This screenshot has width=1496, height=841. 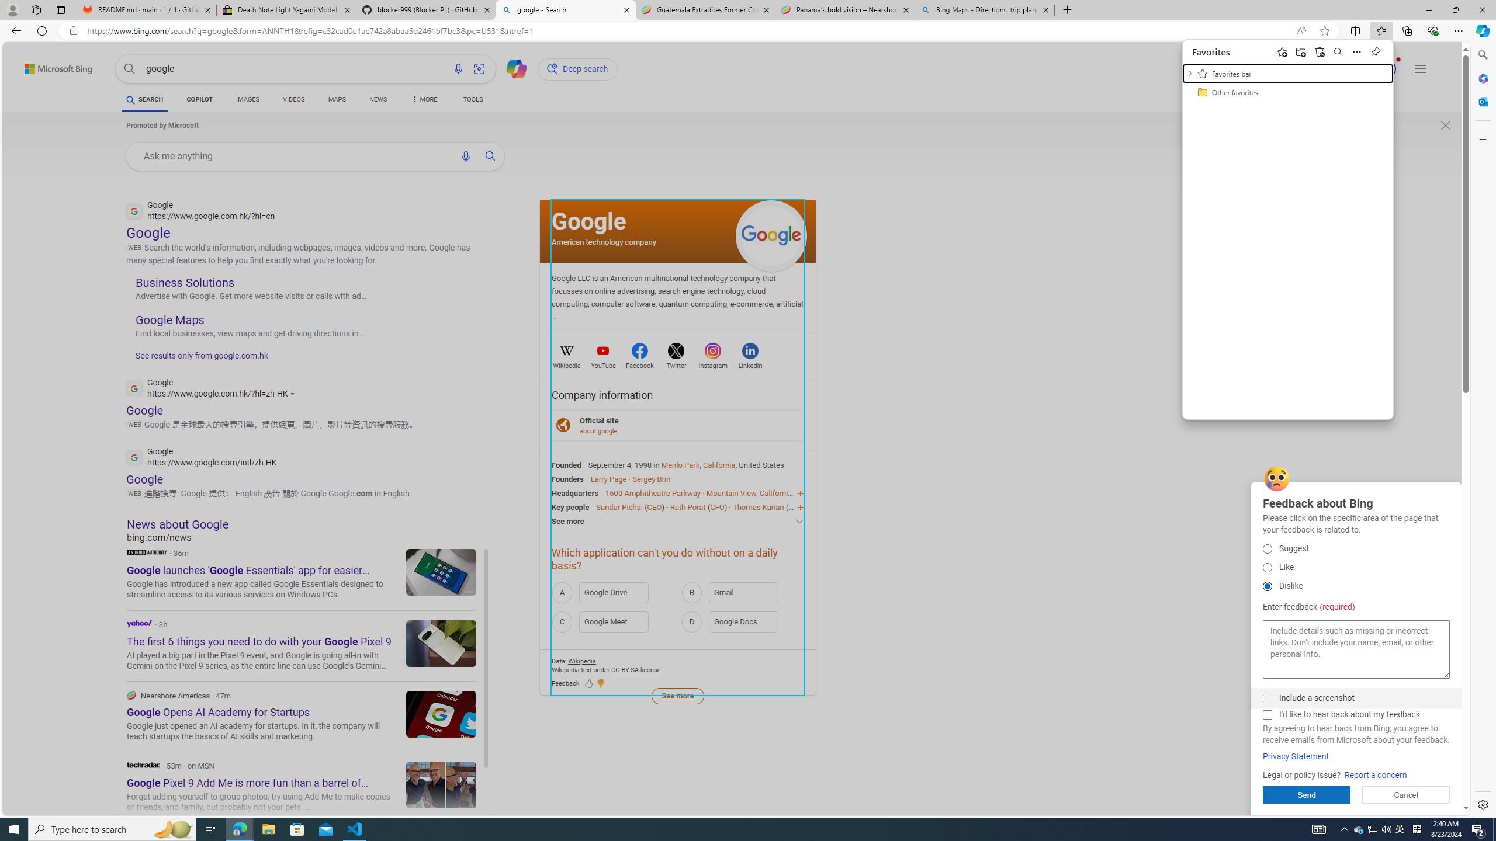 I want to click on Microsoft Edge - 2 running windows, so click(x=1320, y=51).